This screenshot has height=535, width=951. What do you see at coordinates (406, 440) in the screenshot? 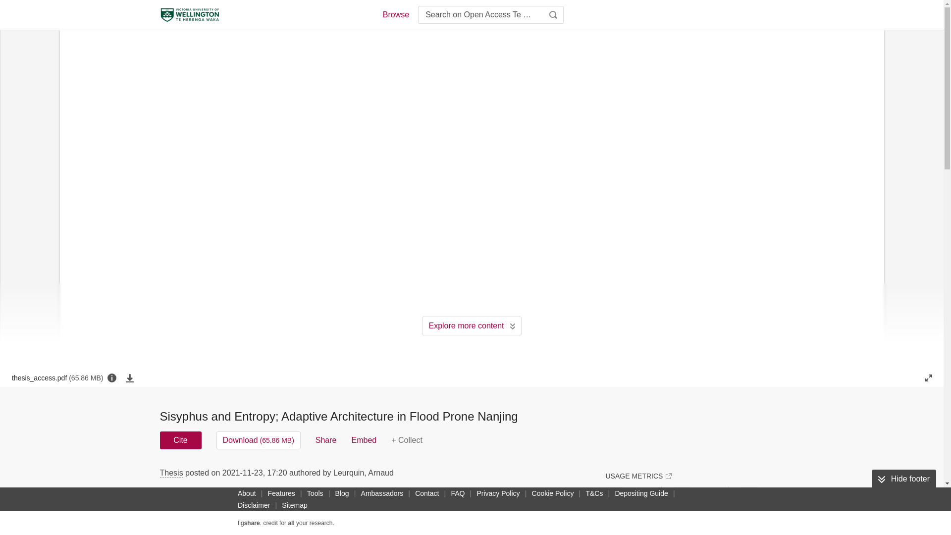
I see `you need to log in first` at bounding box center [406, 440].